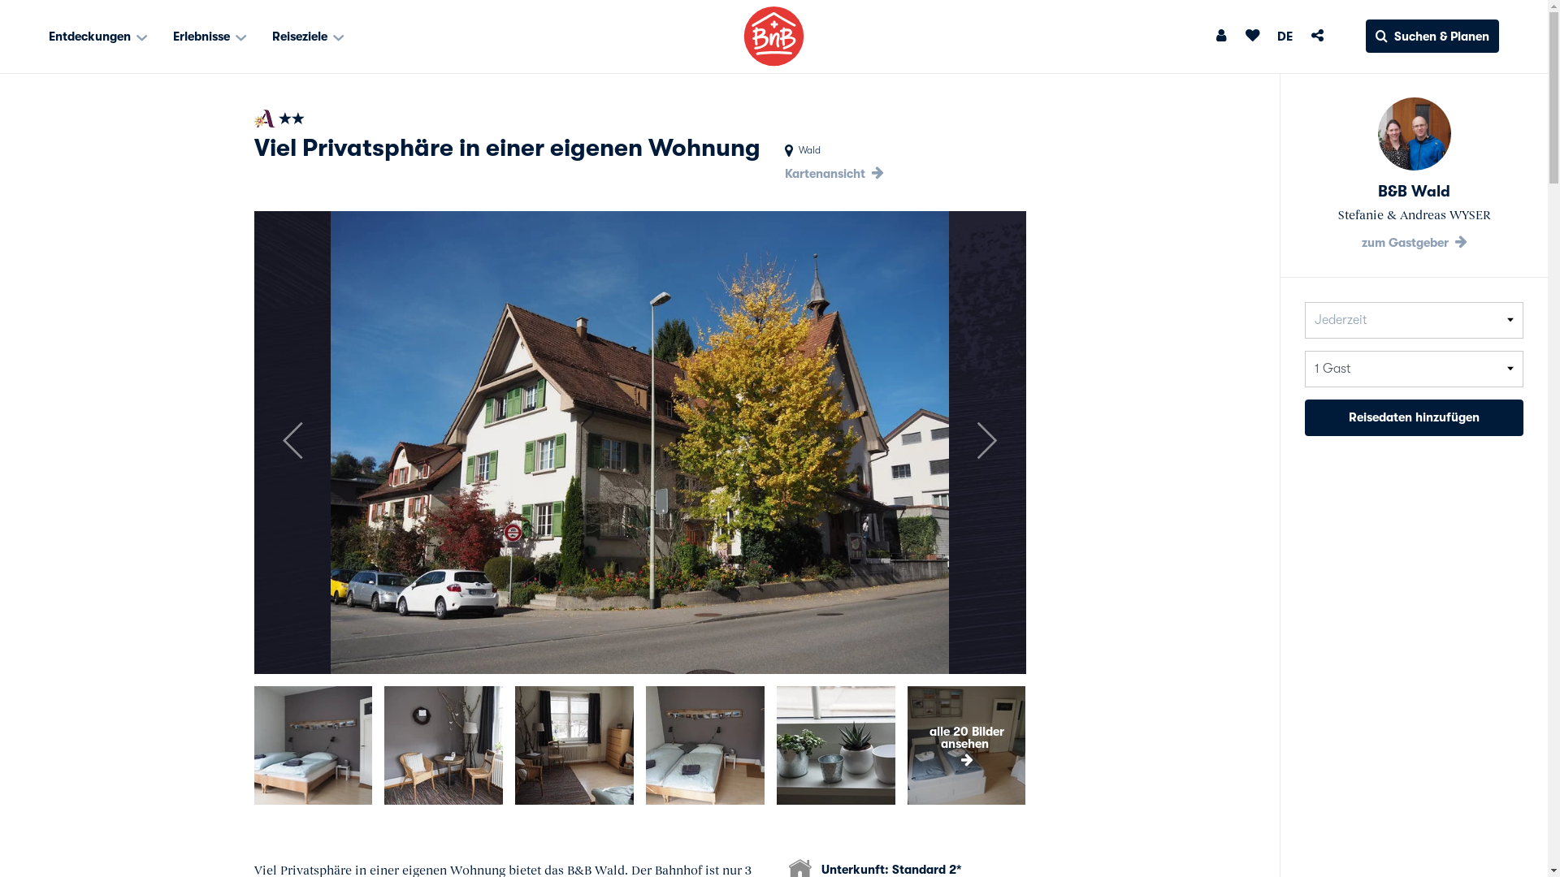  I want to click on alle 20 Bilder ansehen , so click(967, 745).